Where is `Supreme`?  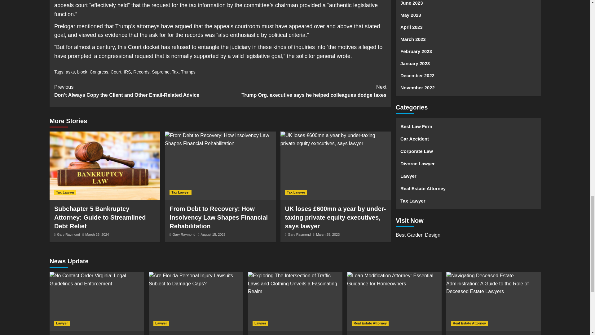
Supreme is located at coordinates (161, 72).